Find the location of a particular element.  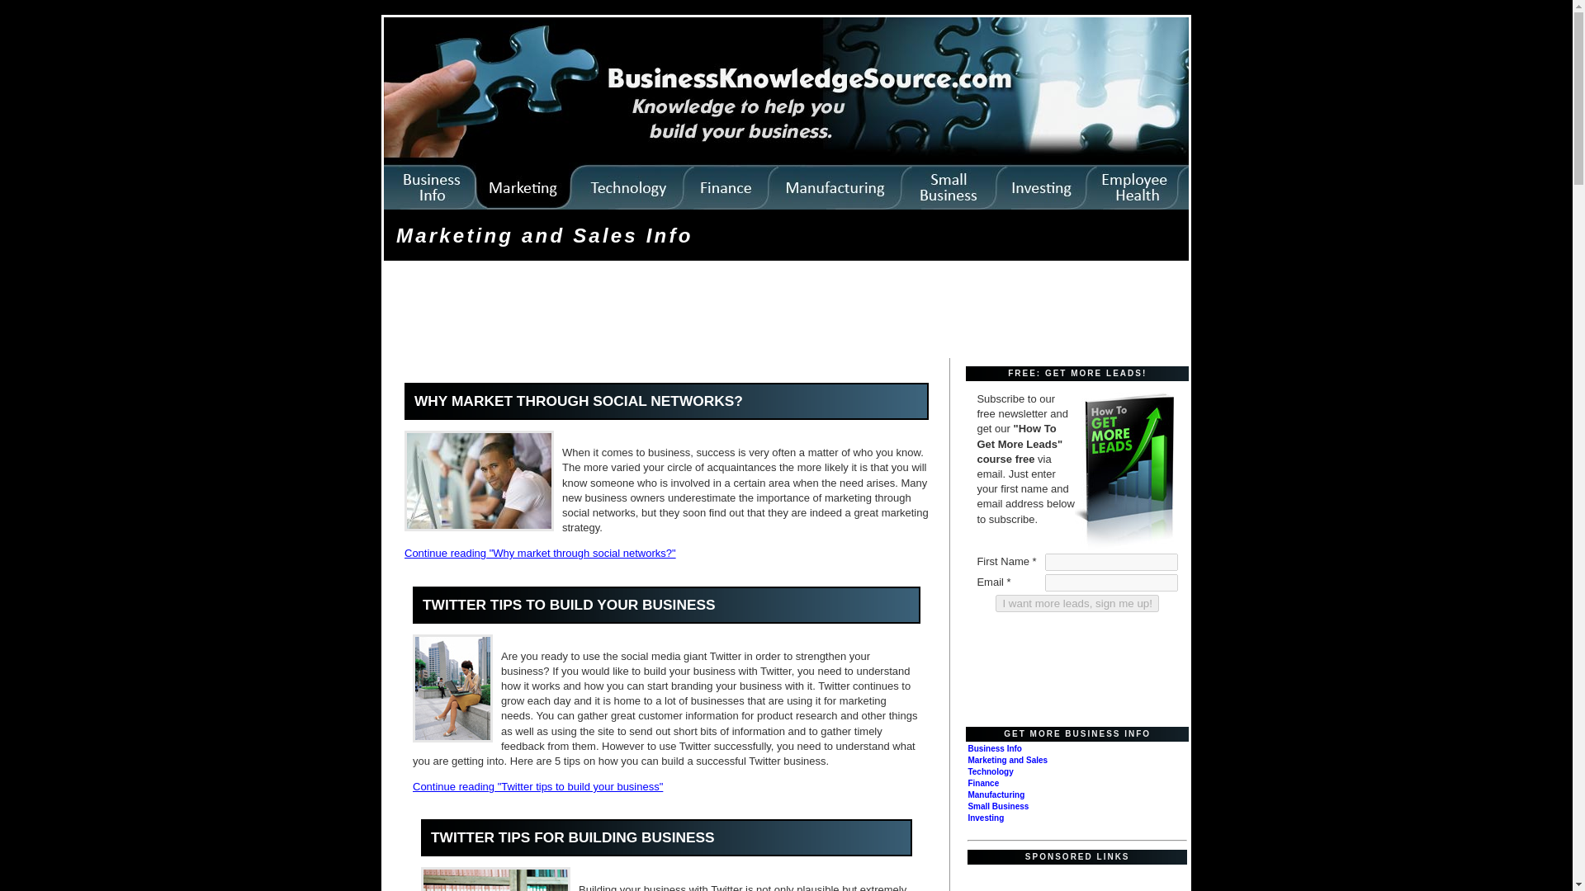

Advertisement is located at coordinates (1070, 878).